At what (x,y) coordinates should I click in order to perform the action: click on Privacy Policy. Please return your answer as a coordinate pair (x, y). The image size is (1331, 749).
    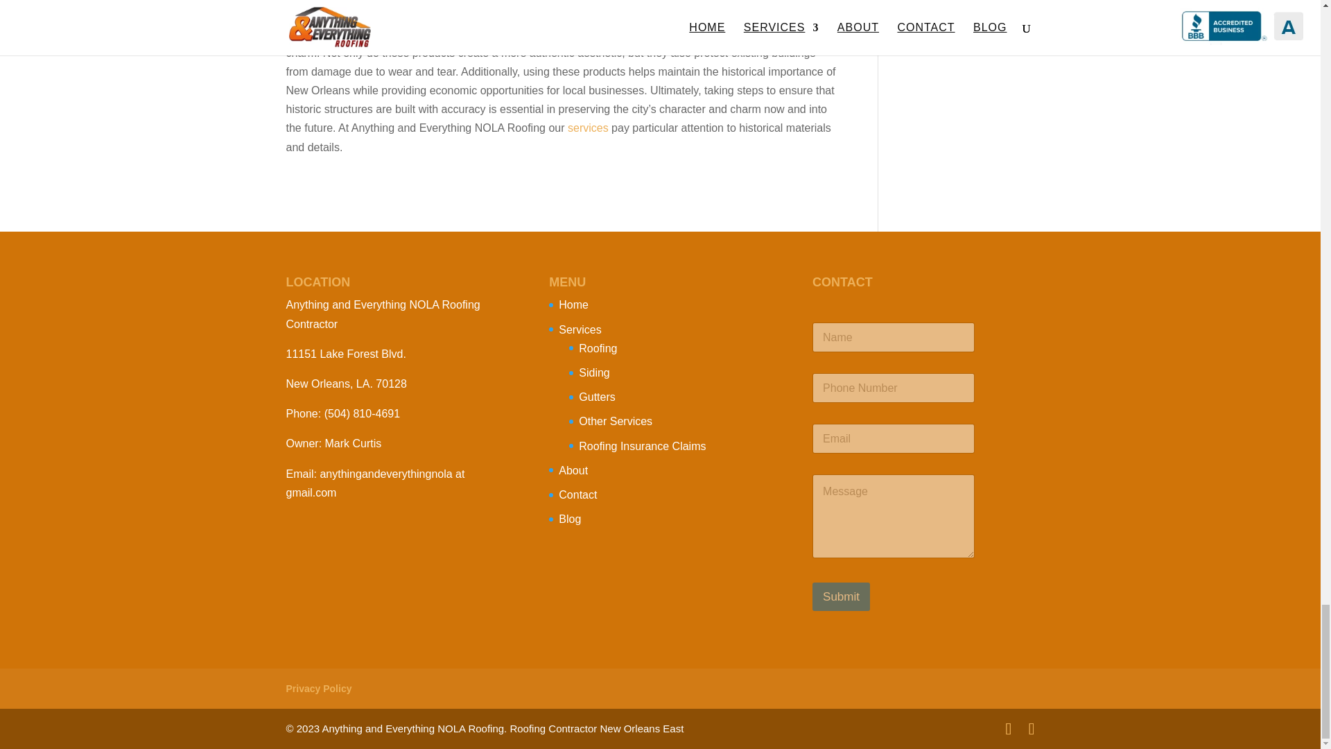
    Looking at the image, I should click on (318, 688).